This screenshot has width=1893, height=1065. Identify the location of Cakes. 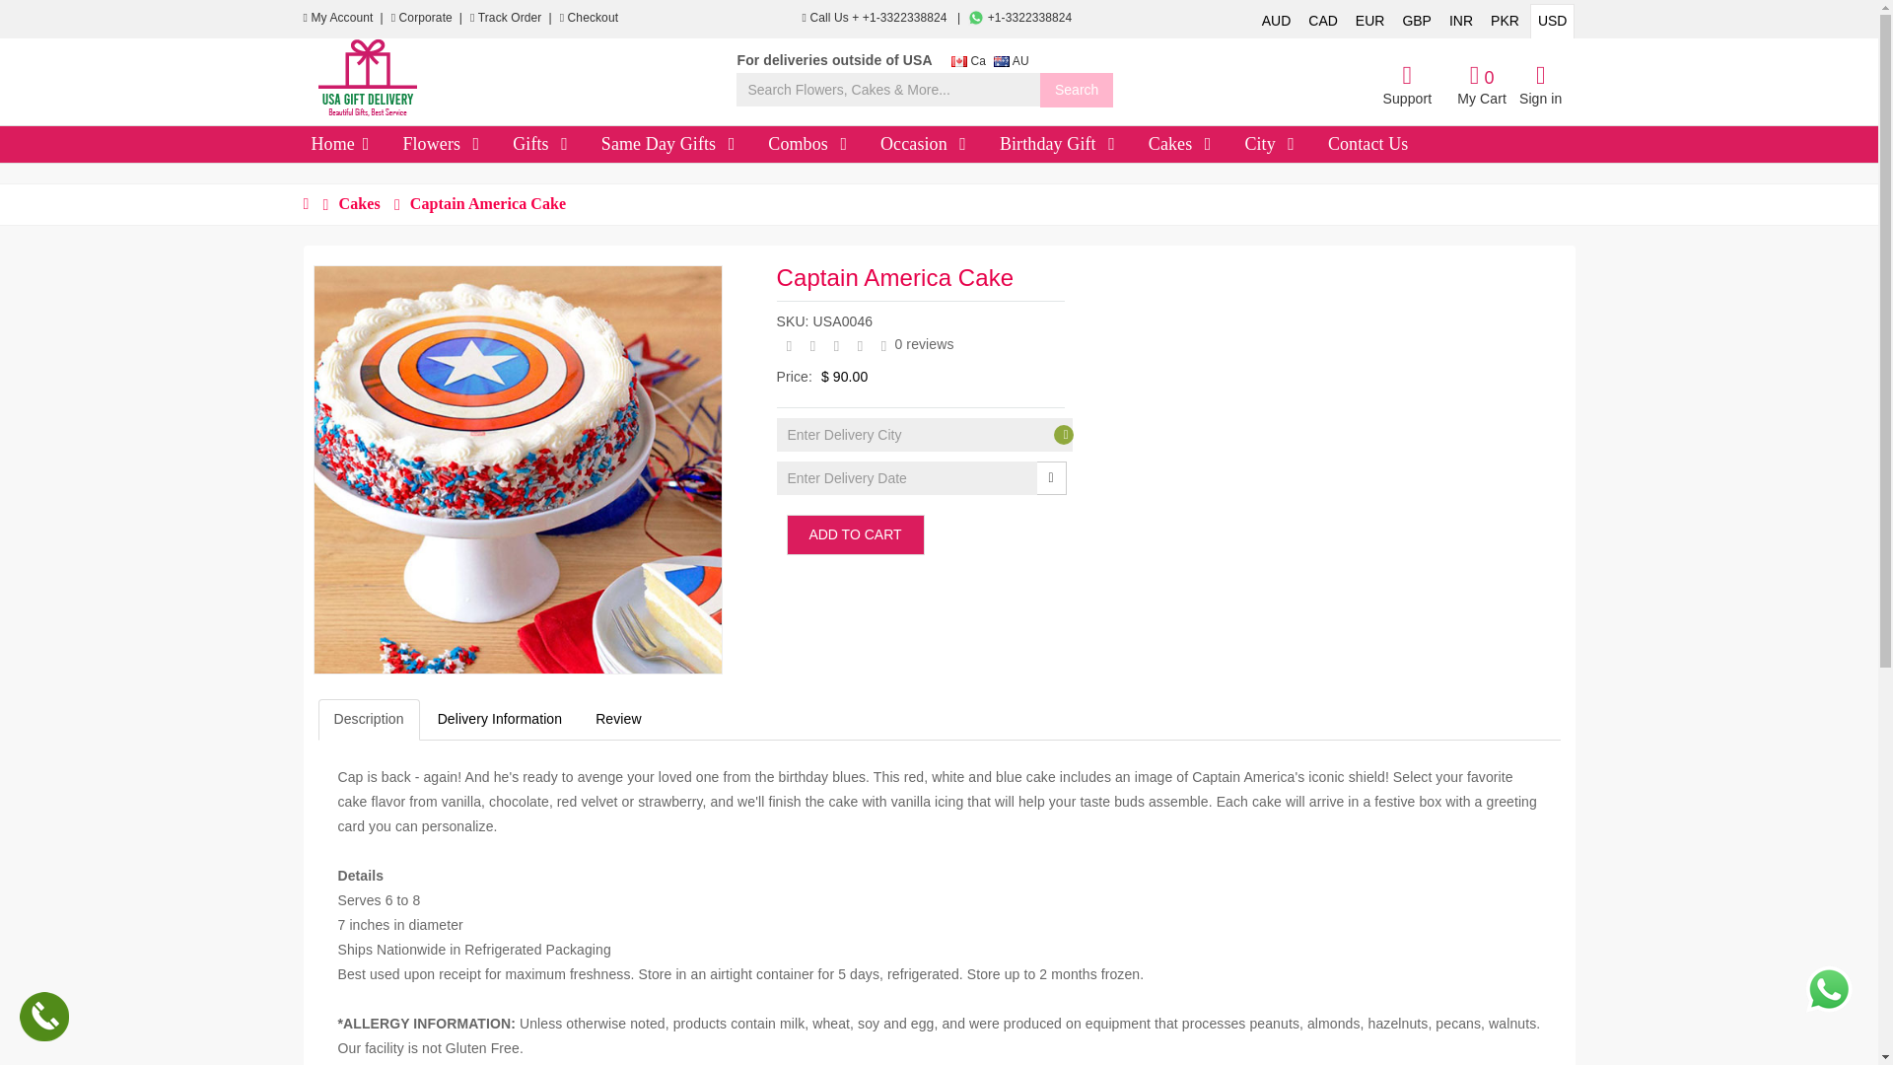
(1207, 144).